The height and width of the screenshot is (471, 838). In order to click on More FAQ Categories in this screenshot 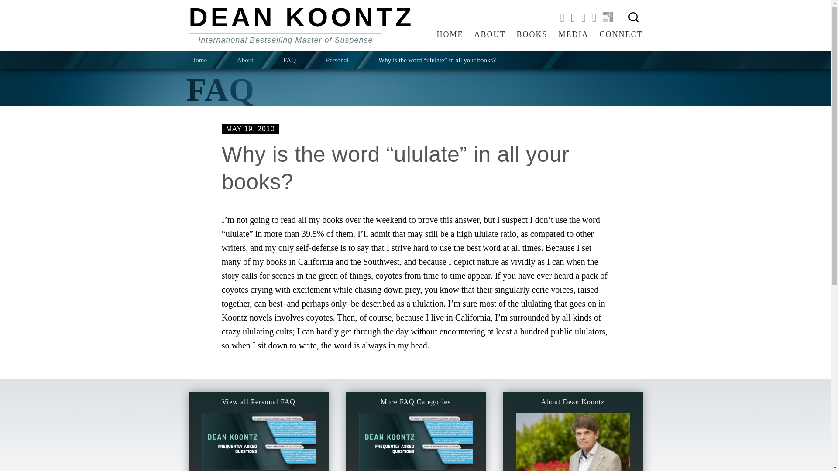, I will do `click(416, 418)`.